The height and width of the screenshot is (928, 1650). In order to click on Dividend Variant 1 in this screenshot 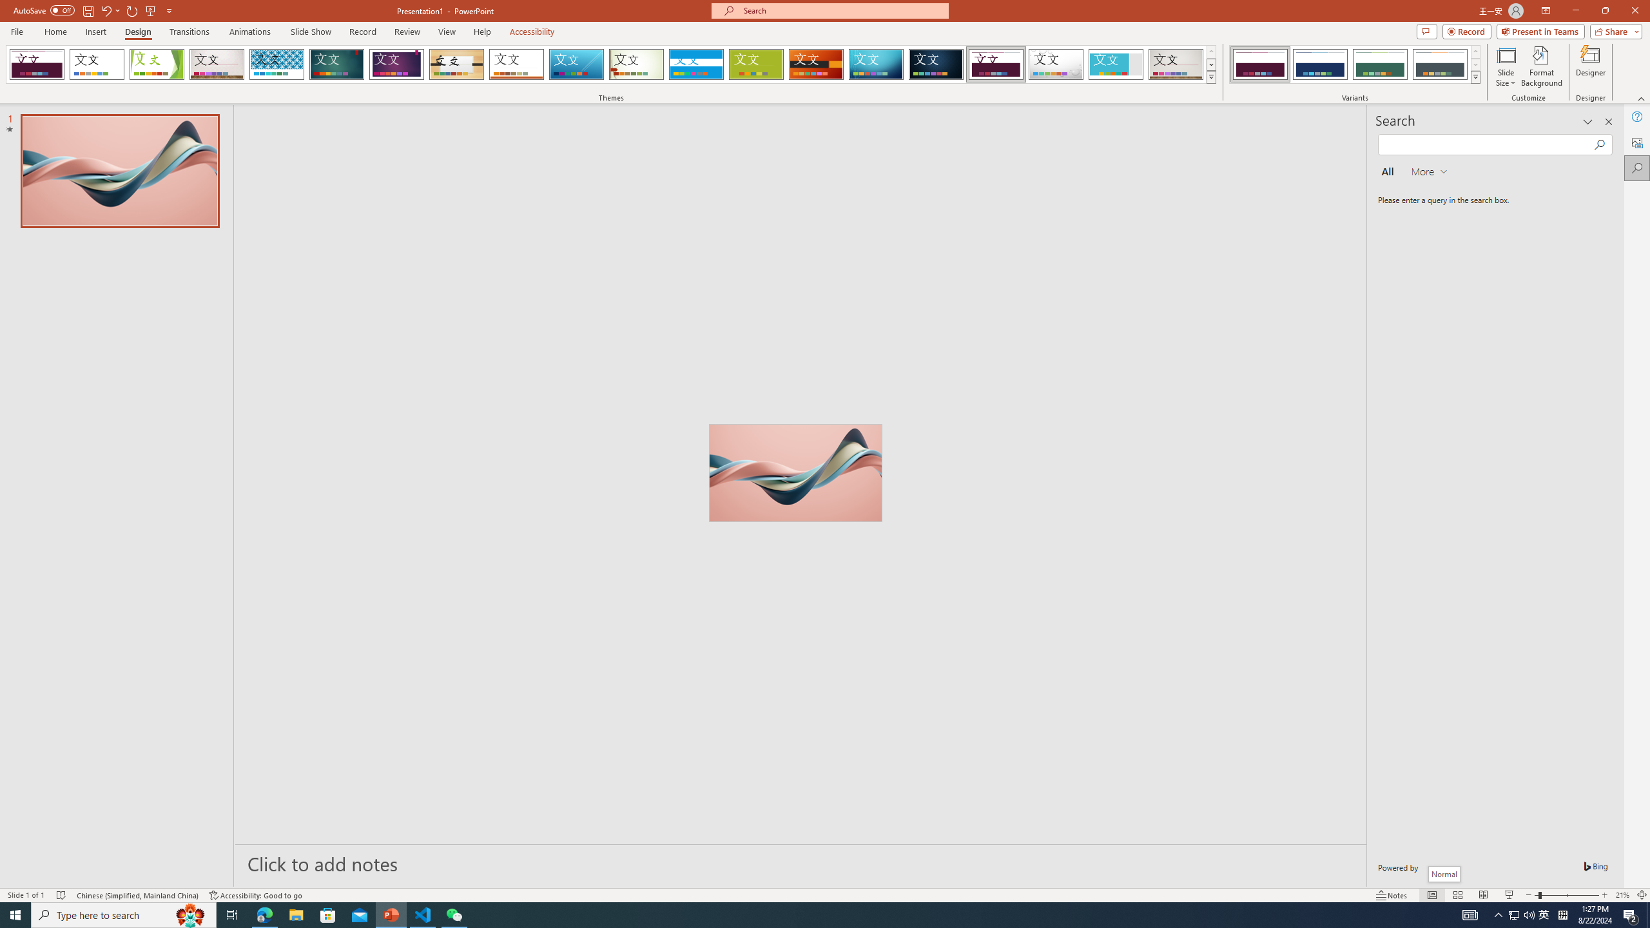, I will do `click(1260, 64)`.